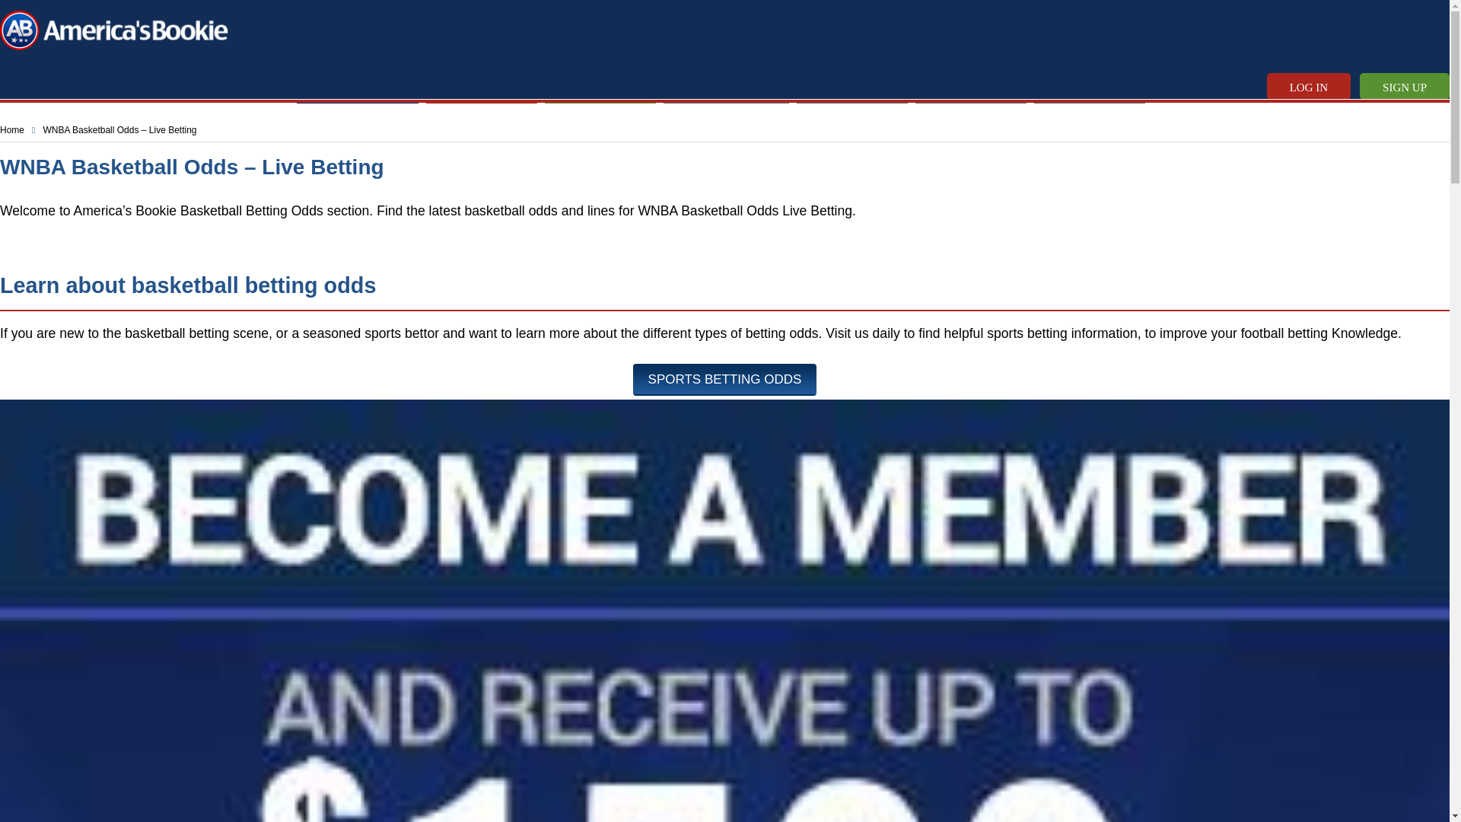 The width and height of the screenshot is (1461, 822). I want to click on REWARDS, so click(1082, 90).